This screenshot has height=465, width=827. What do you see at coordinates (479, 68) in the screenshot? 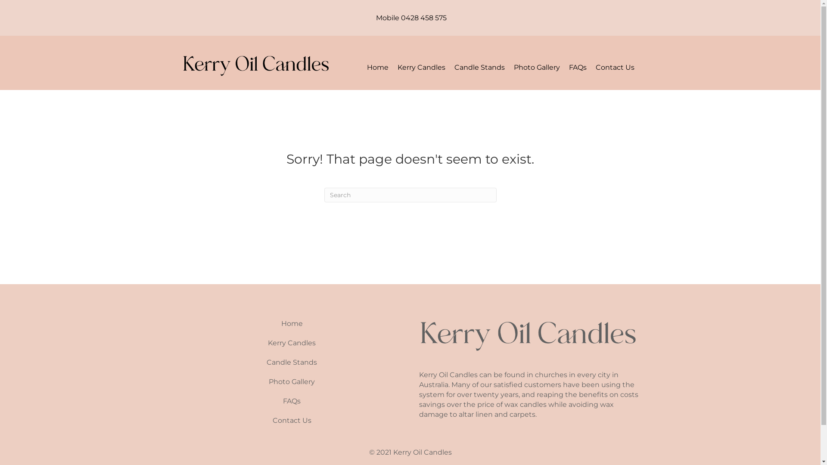
I see `Candle Stands` at bounding box center [479, 68].